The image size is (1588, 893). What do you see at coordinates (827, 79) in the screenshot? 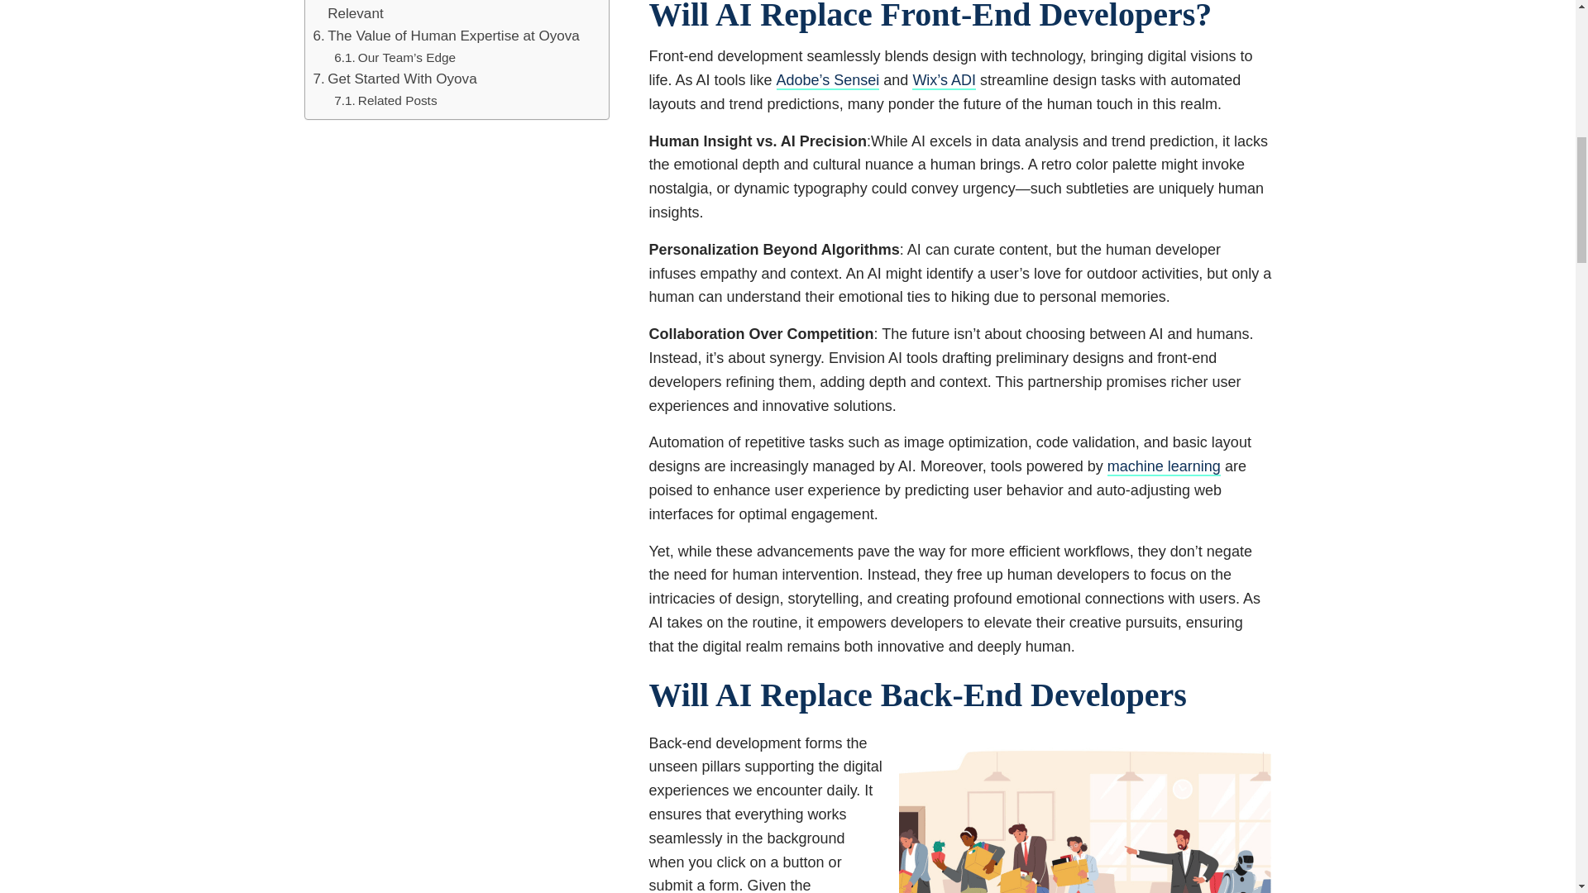
I see `Adobe's Sensei` at bounding box center [827, 79].